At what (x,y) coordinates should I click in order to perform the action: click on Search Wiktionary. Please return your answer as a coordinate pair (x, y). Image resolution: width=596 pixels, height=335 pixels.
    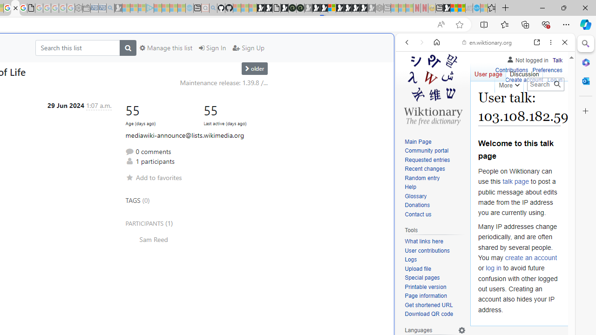
    Looking at the image, I should click on (546, 84).